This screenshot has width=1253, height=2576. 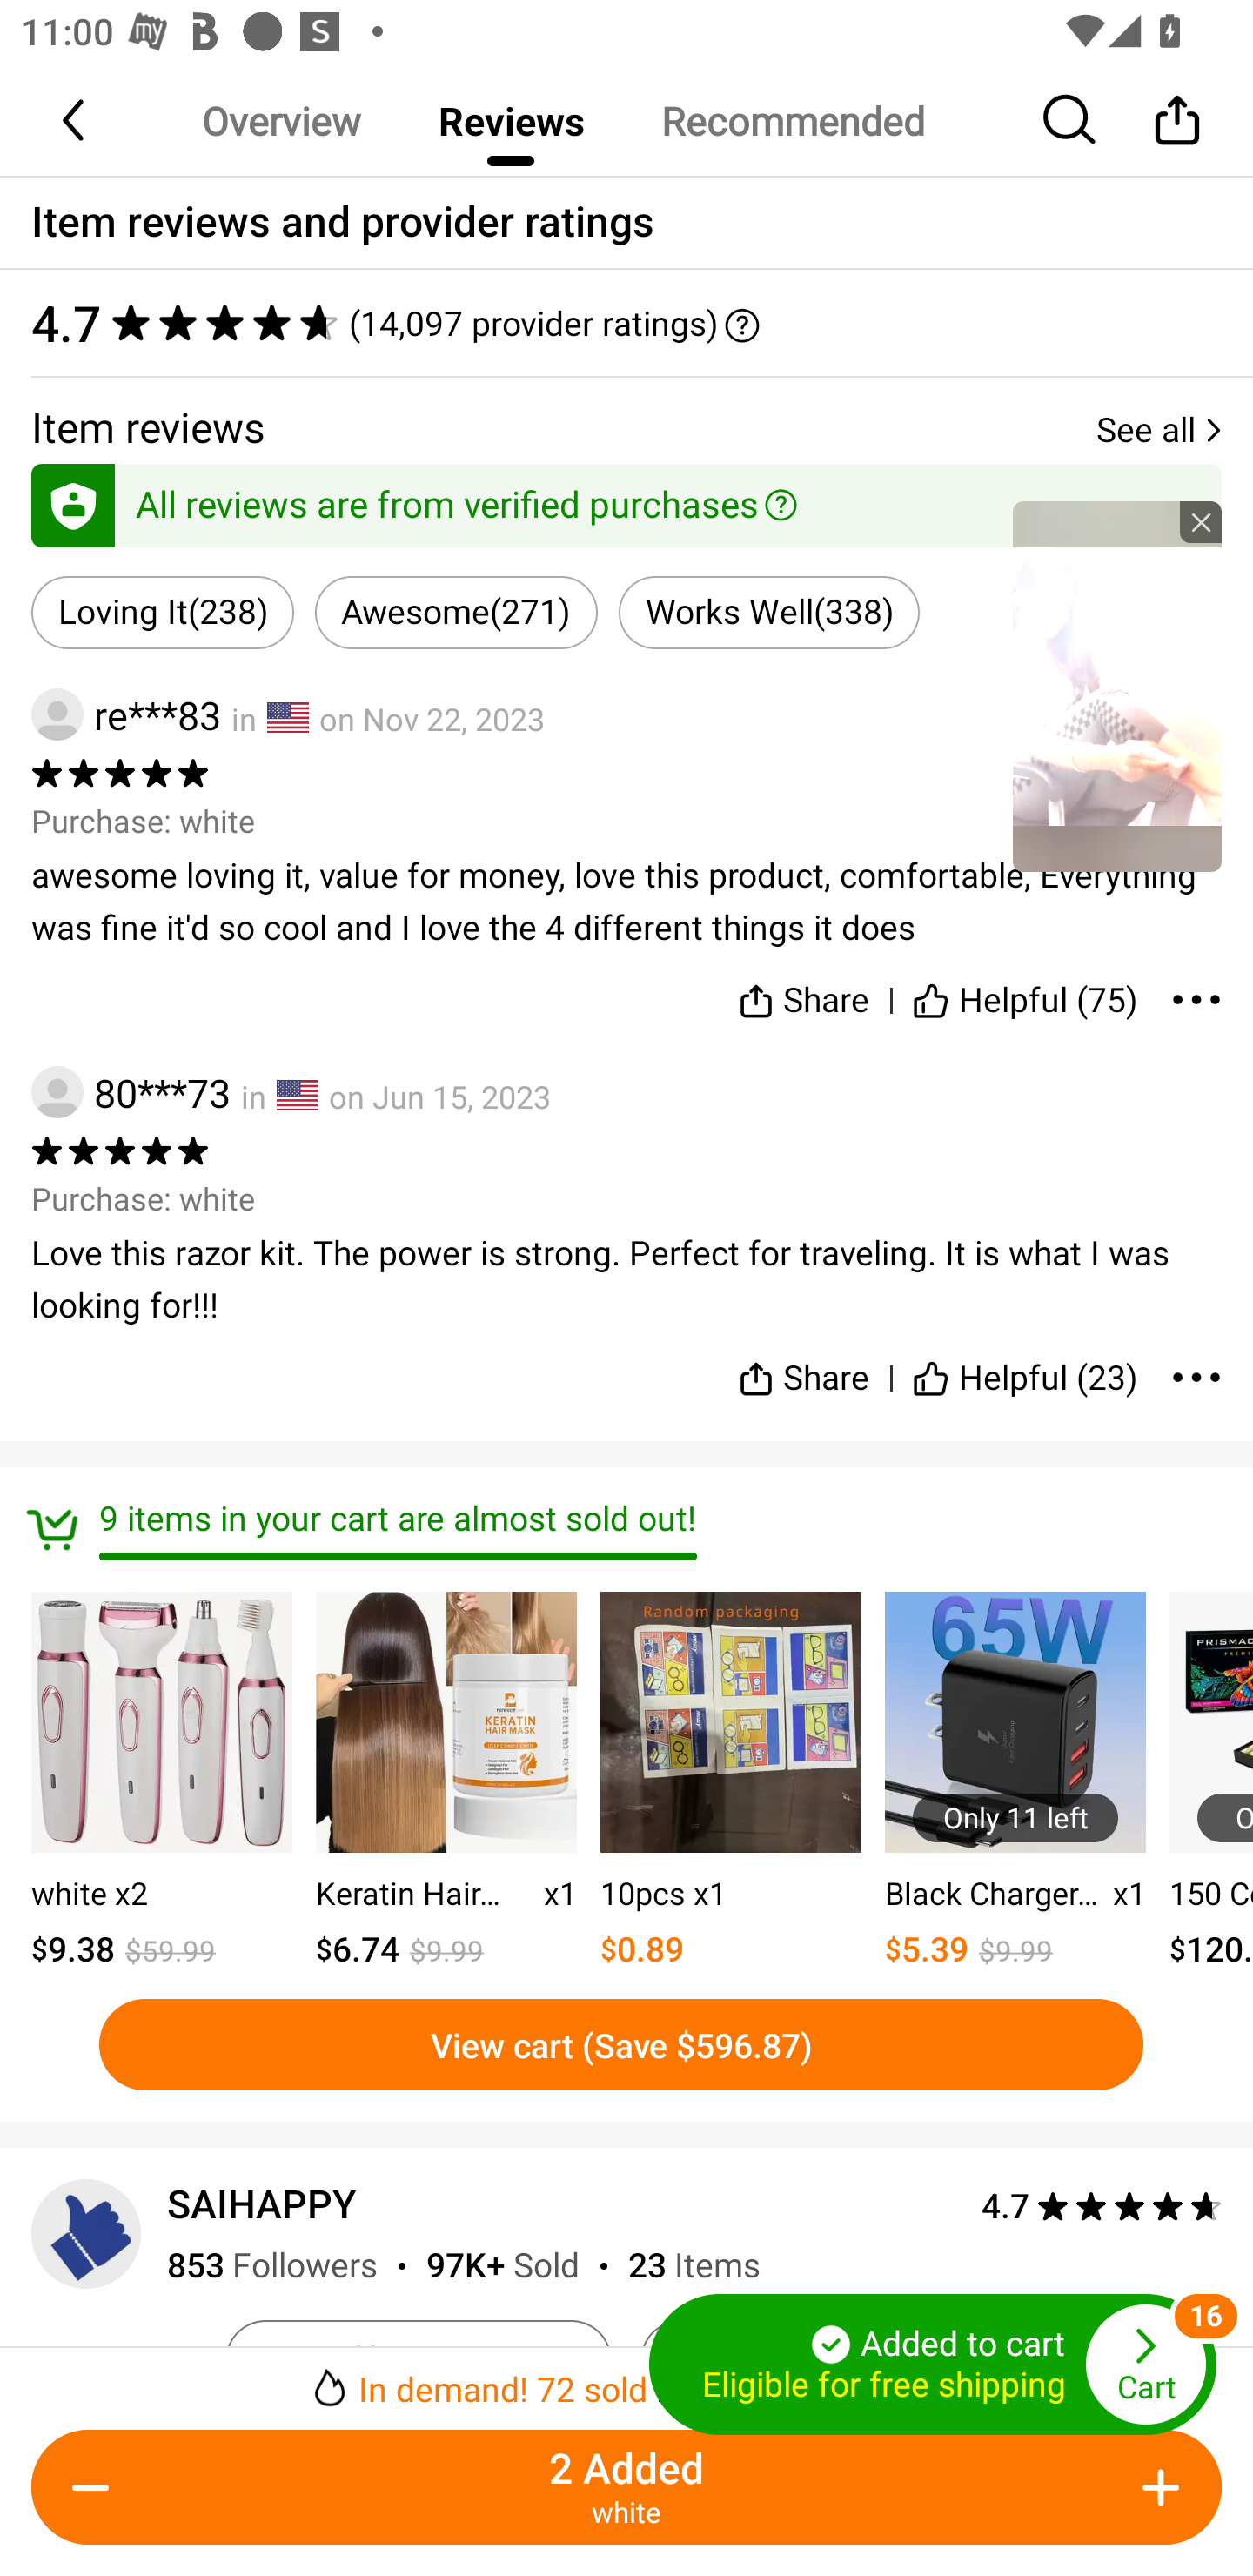 What do you see at coordinates (162, 1782) in the screenshot?
I see `white  x2 $9.38 $59.99` at bounding box center [162, 1782].